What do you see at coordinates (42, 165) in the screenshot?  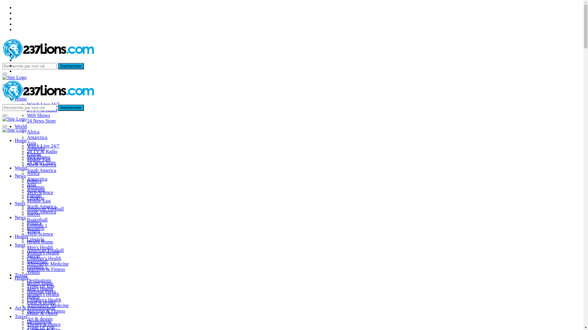 I see `North America` at bounding box center [42, 165].